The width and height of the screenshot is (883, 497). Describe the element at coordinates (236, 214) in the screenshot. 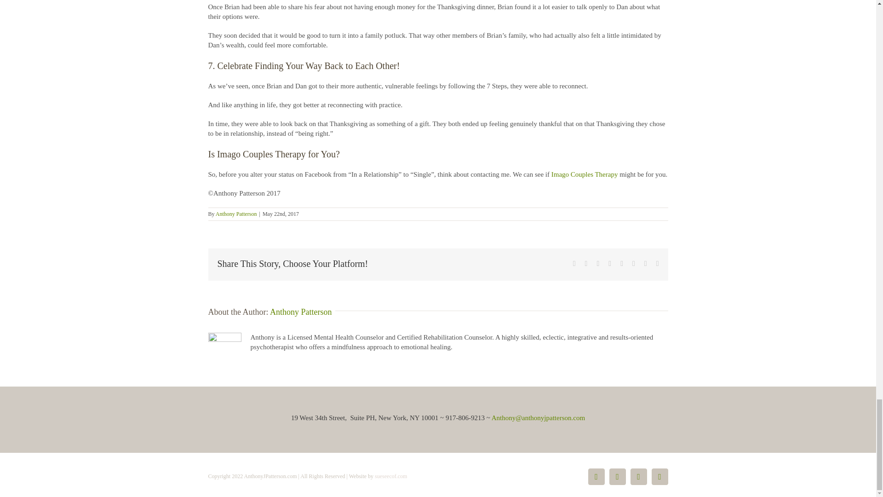

I see `Posts by Anthony Patterson` at that location.